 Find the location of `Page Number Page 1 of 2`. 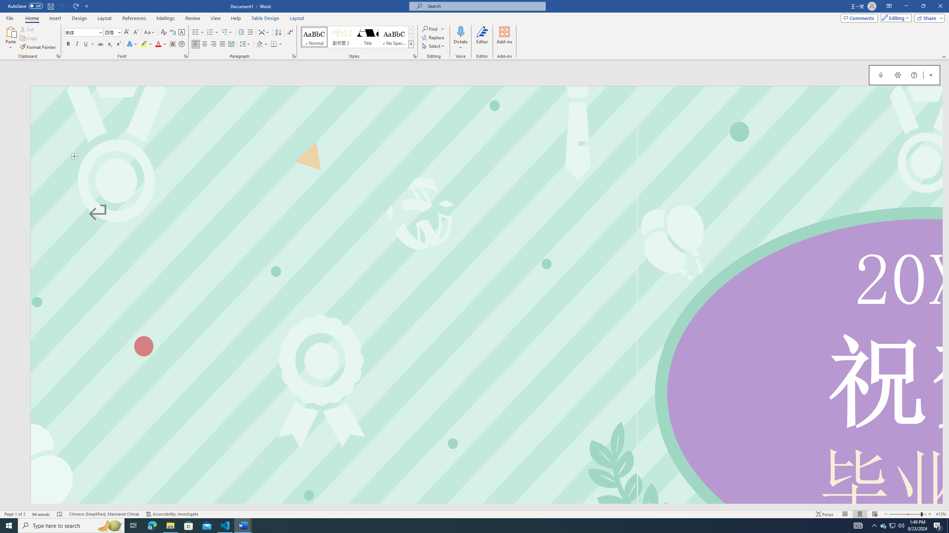

Page Number Page 1 of 2 is located at coordinates (15, 514).